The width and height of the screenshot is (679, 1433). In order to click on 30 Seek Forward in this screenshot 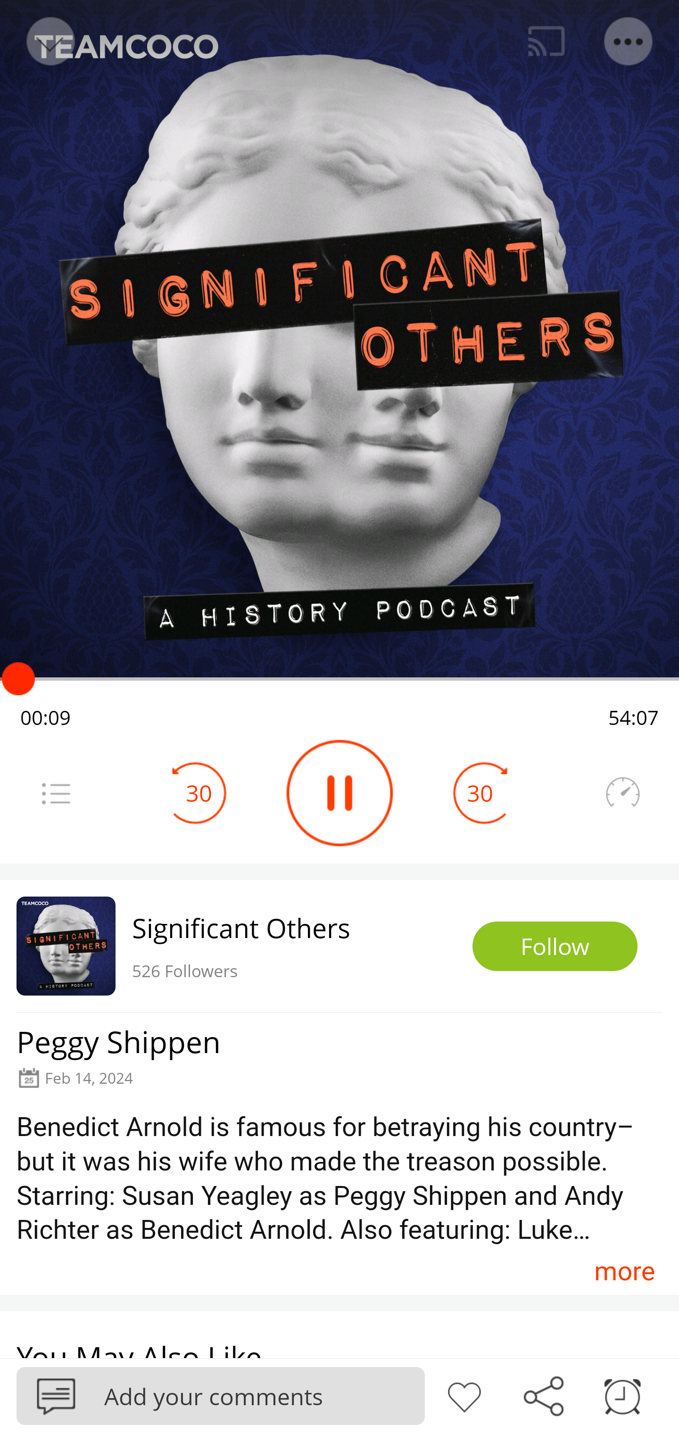, I will do `click(480, 793)`.